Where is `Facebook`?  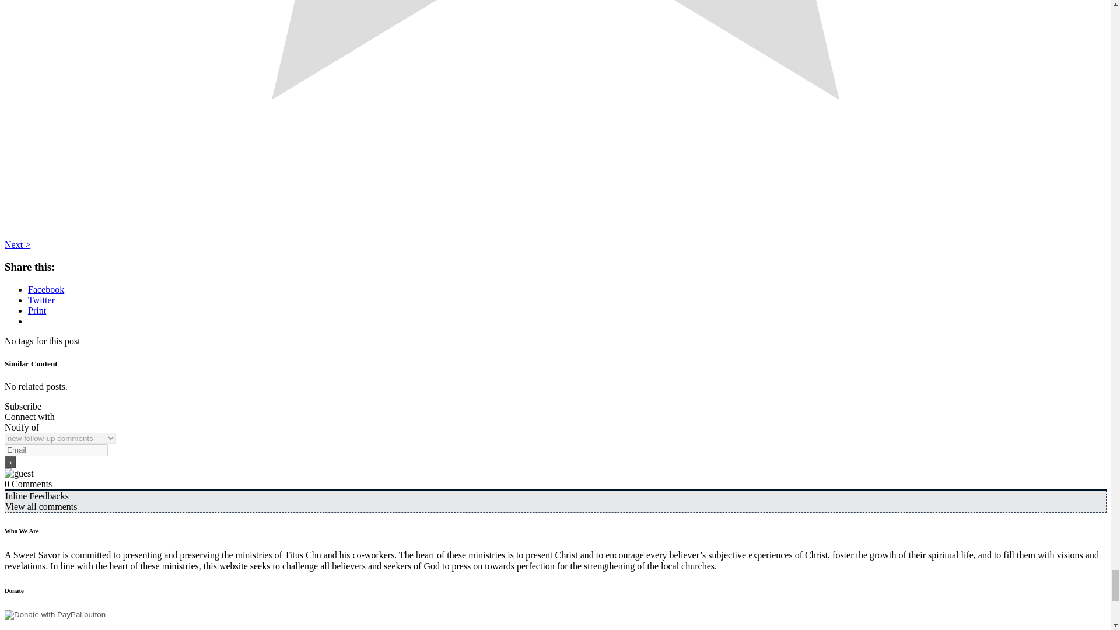
Facebook is located at coordinates (45, 289).